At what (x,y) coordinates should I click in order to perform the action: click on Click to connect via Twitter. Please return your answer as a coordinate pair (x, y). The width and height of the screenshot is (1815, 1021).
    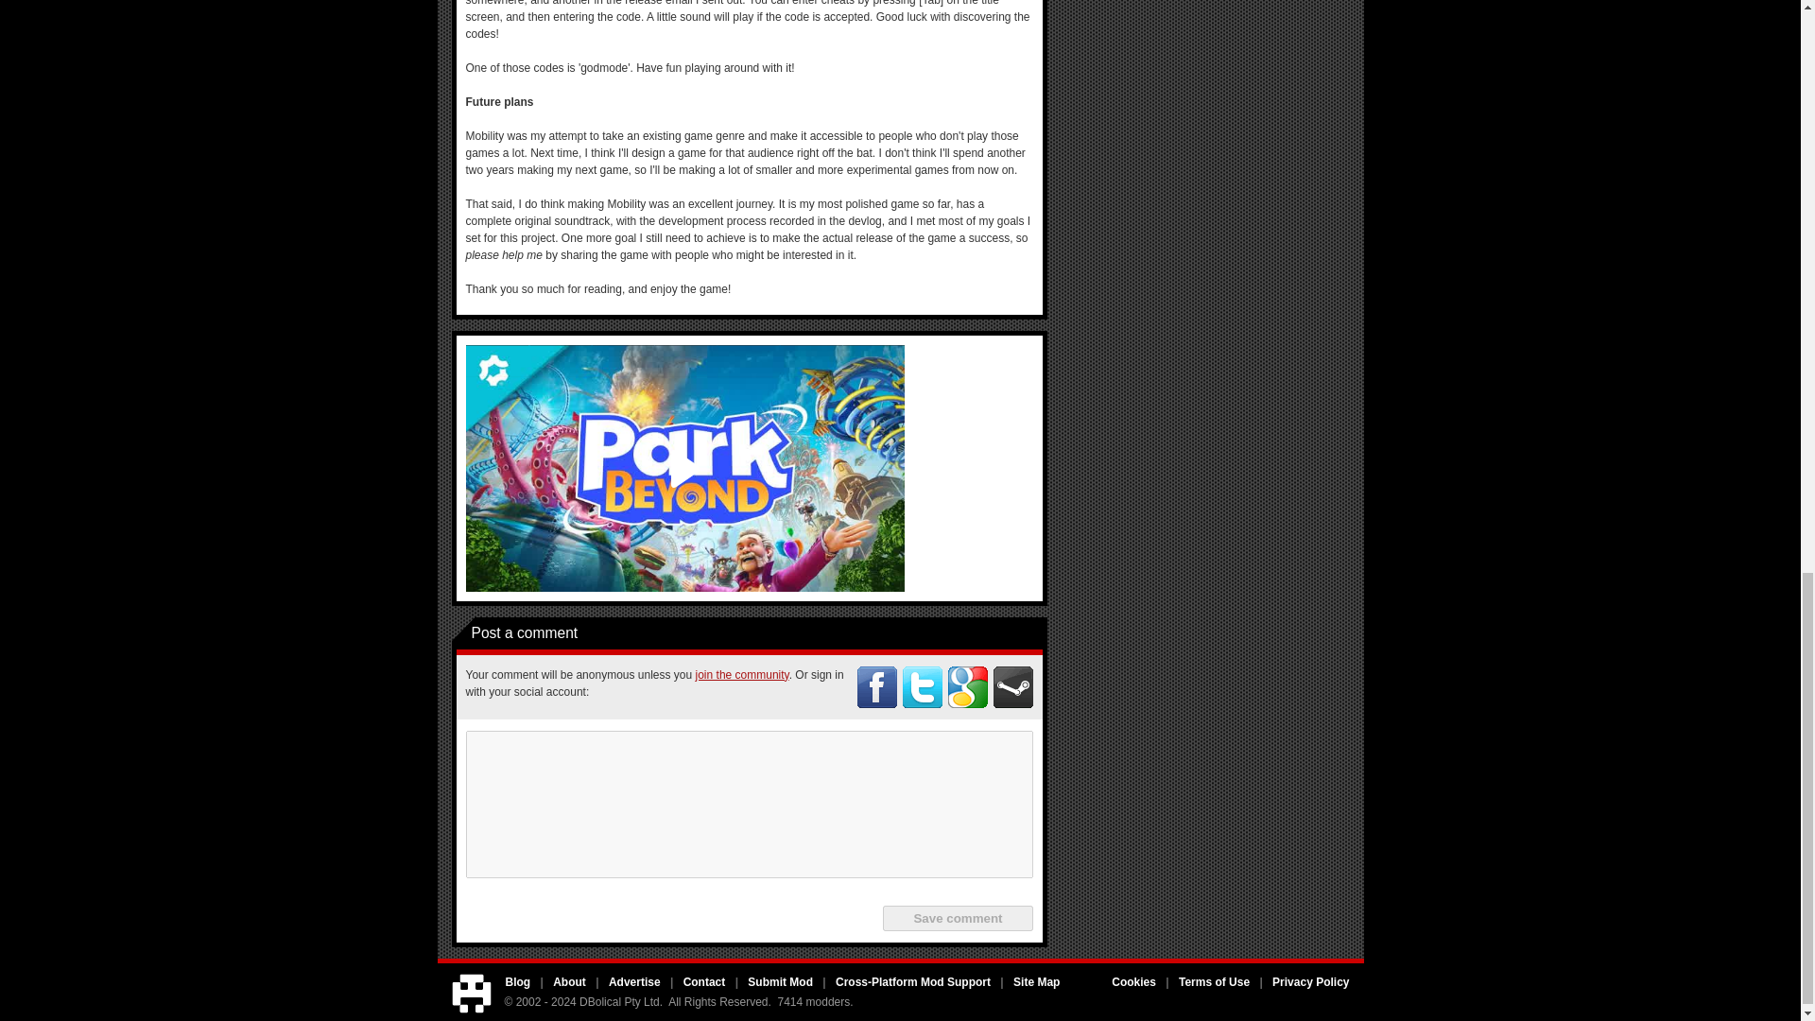
    Looking at the image, I should click on (922, 687).